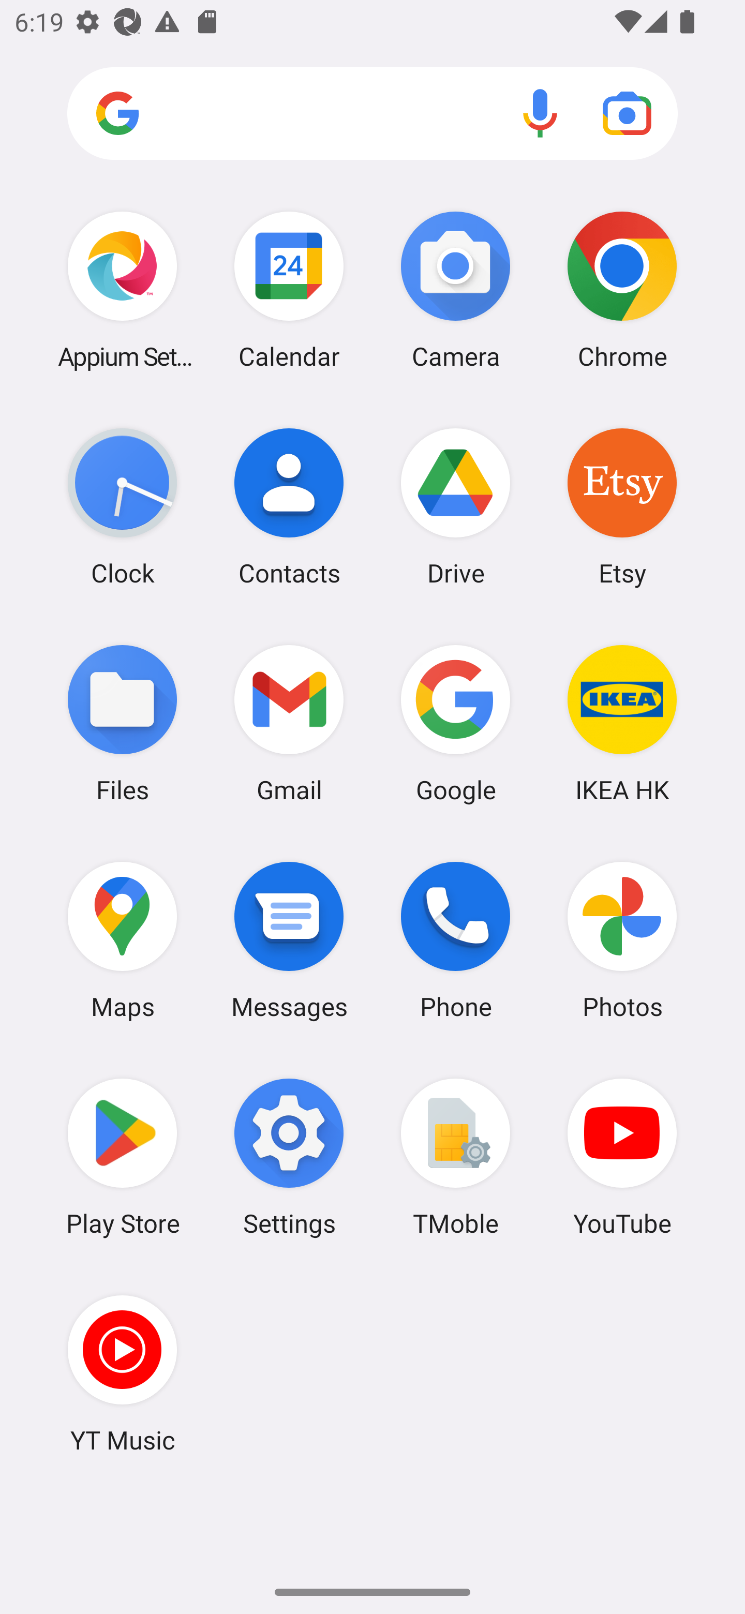 The image size is (745, 1614). What do you see at coordinates (622, 723) in the screenshot?
I see `IKEA HK` at bounding box center [622, 723].